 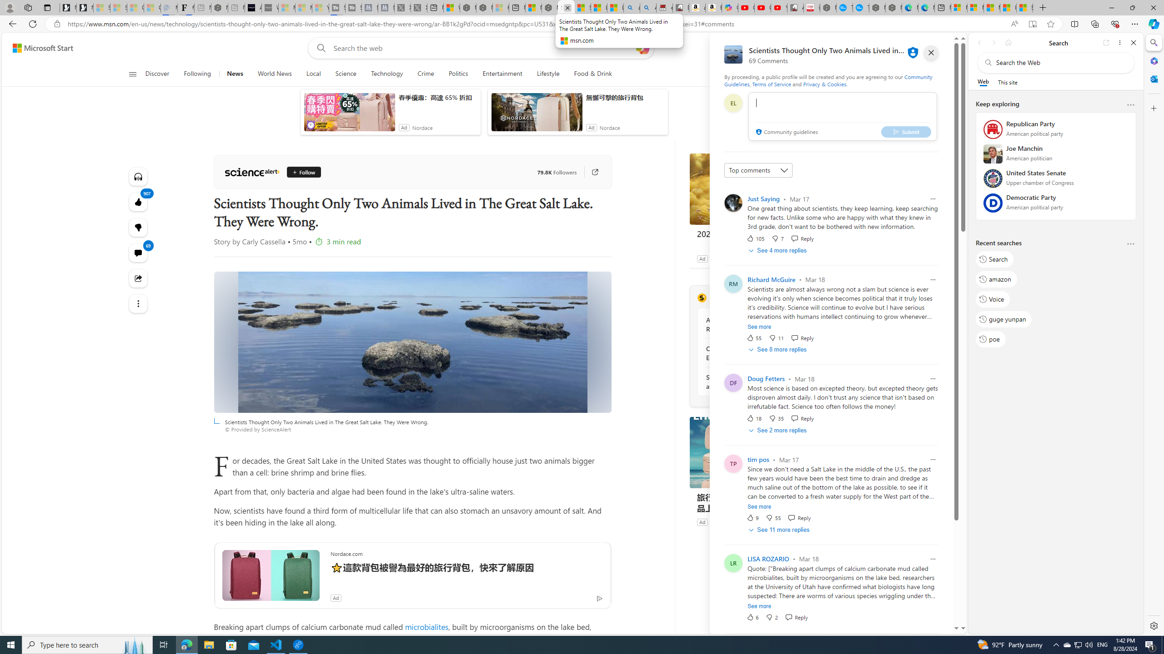 What do you see at coordinates (795, 8) in the screenshot?
I see `All Cubot phones` at bounding box center [795, 8].